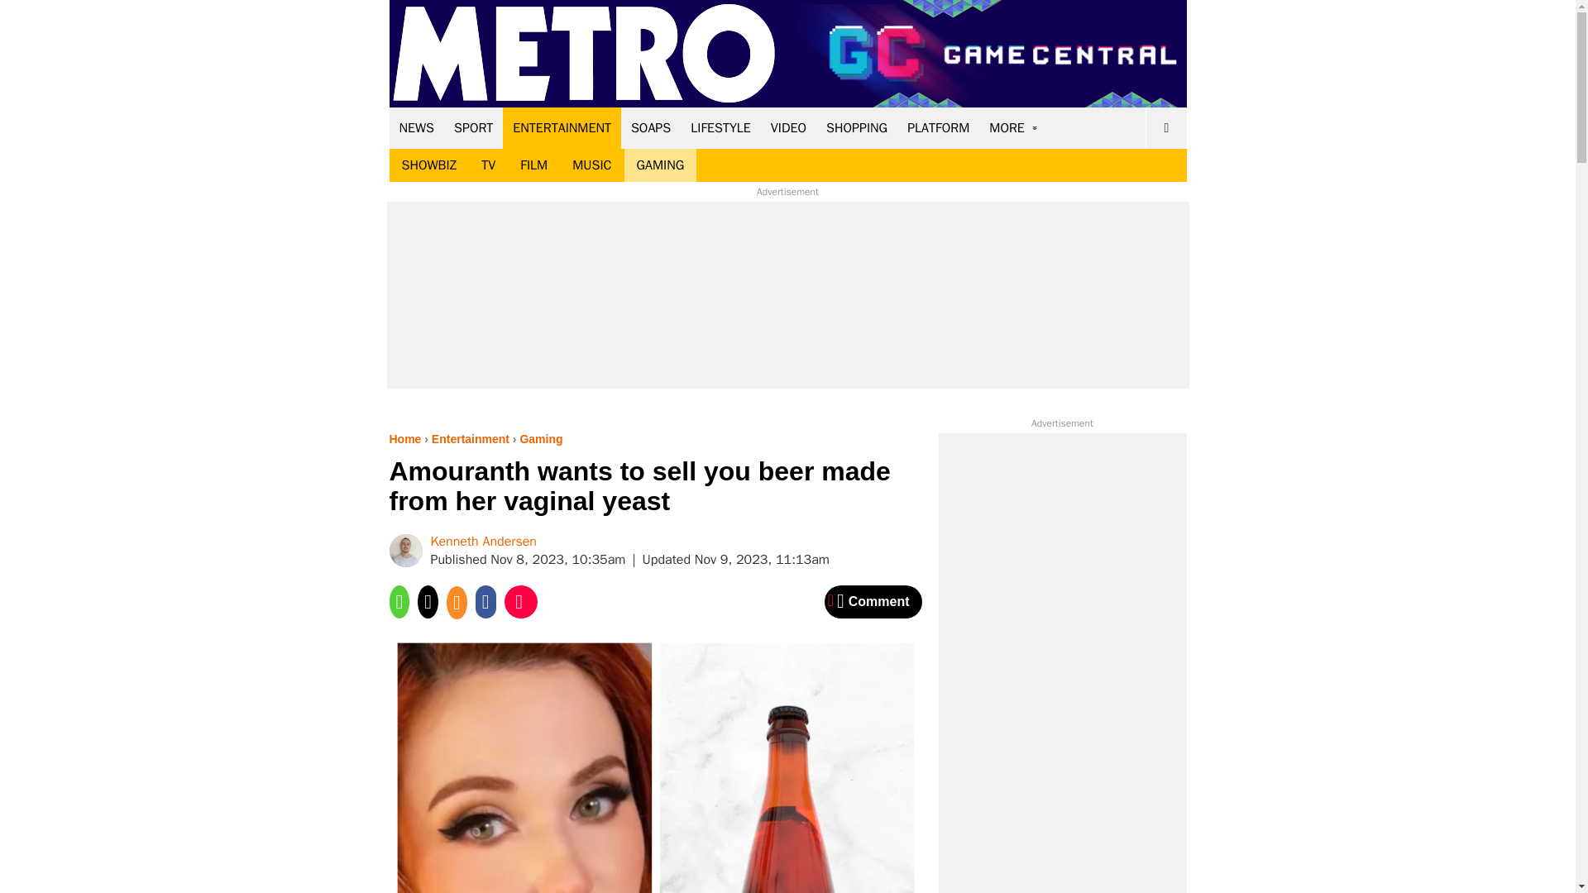 Image resolution: width=1588 pixels, height=893 pixels. Describe the element at coordinates (650, 127) in the screenshot. I see `SOAPS` at that location.